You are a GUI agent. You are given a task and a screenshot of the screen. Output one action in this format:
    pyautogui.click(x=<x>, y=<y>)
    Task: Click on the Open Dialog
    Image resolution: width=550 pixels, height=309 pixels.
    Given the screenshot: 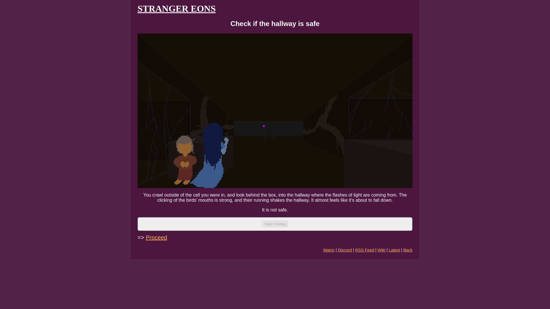 What is the action you would take?
    pyautogui.click(x=275, y=224)
    